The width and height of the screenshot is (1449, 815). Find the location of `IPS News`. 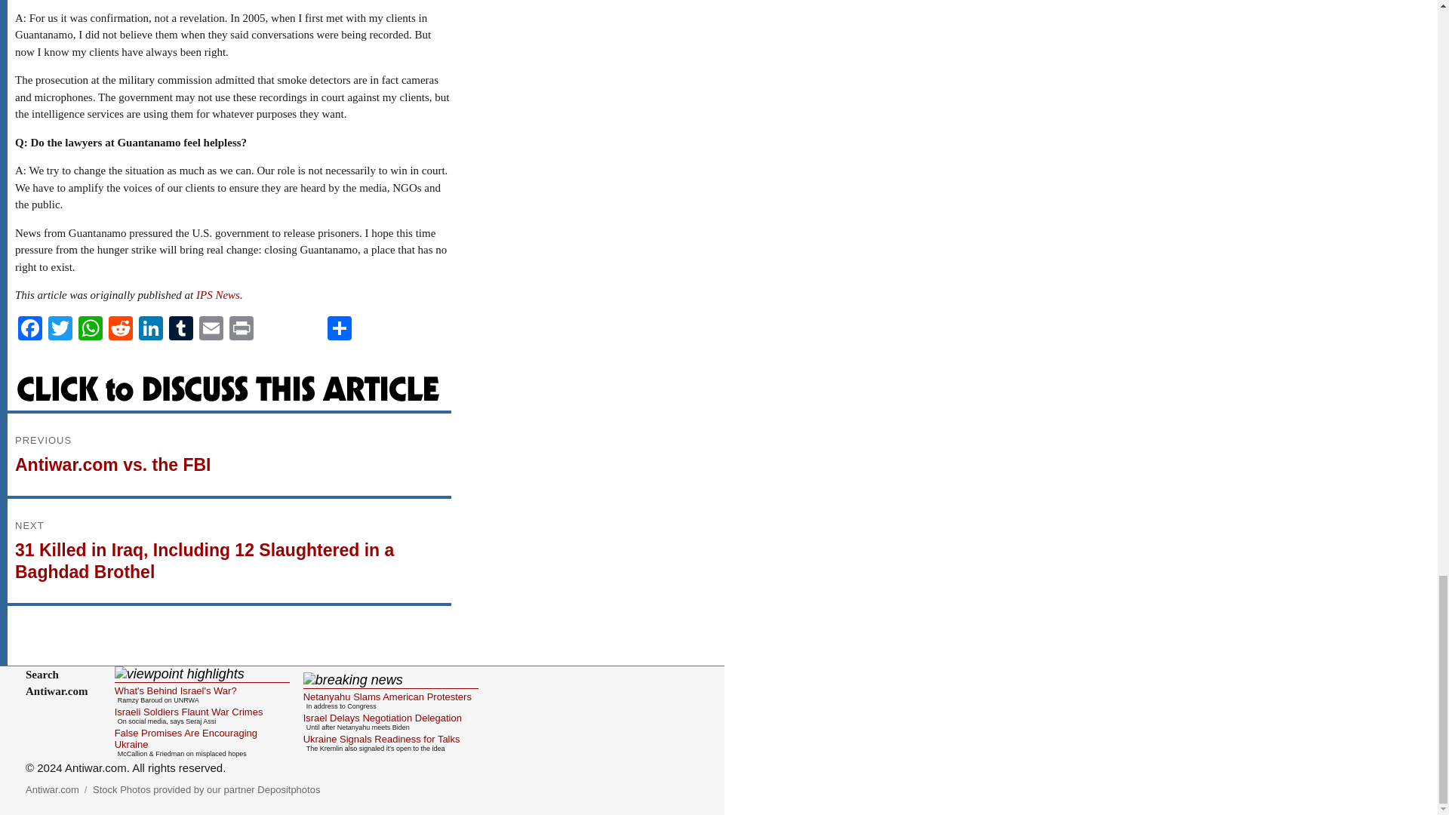

IPS News is located at coordinates (217, 294).